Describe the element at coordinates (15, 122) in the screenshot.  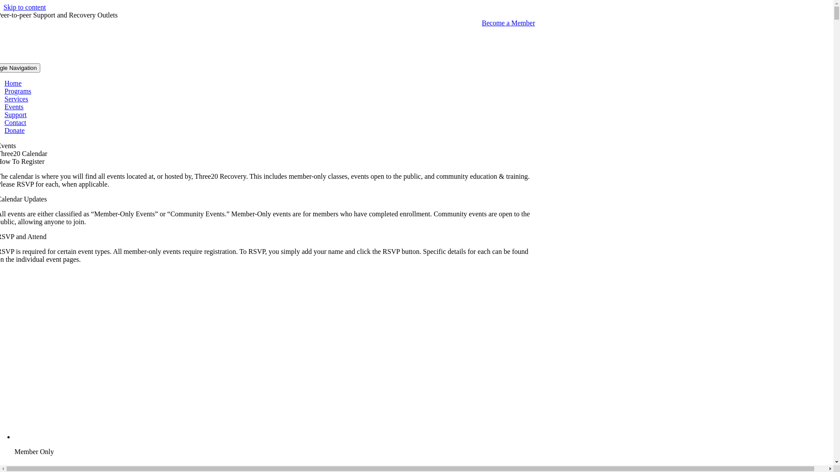
I see `Contact` at that location.